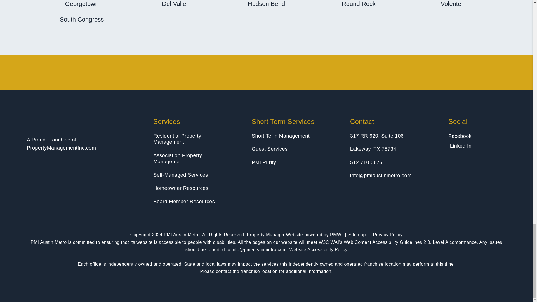 This screenshot has height=302, width=537. What do you see at coordinates (460, 146) in the screenshot?
I see `opens in a new window` at bounding box center [460, 146].